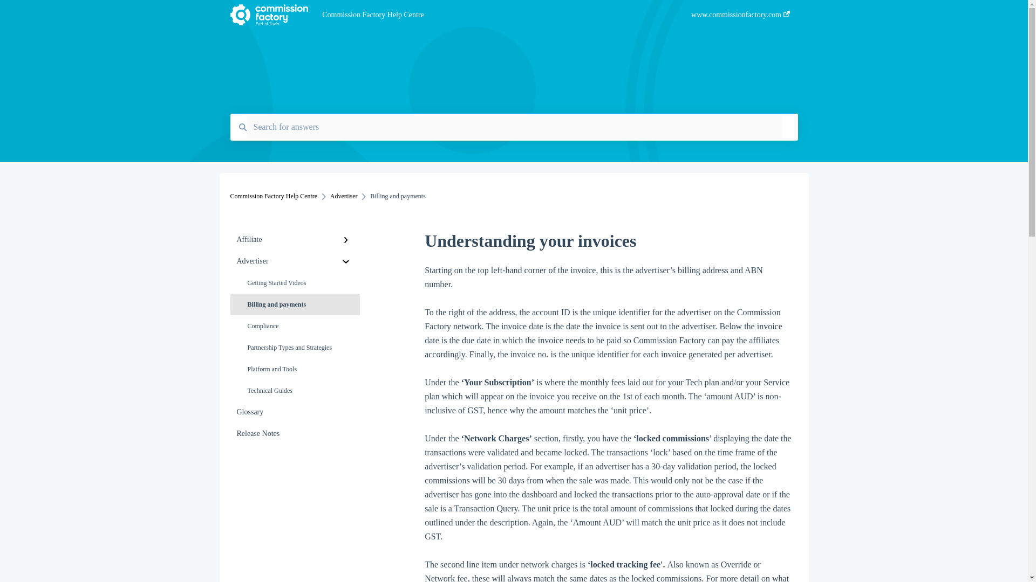  I want to click on Glossary, so click(295, 412).